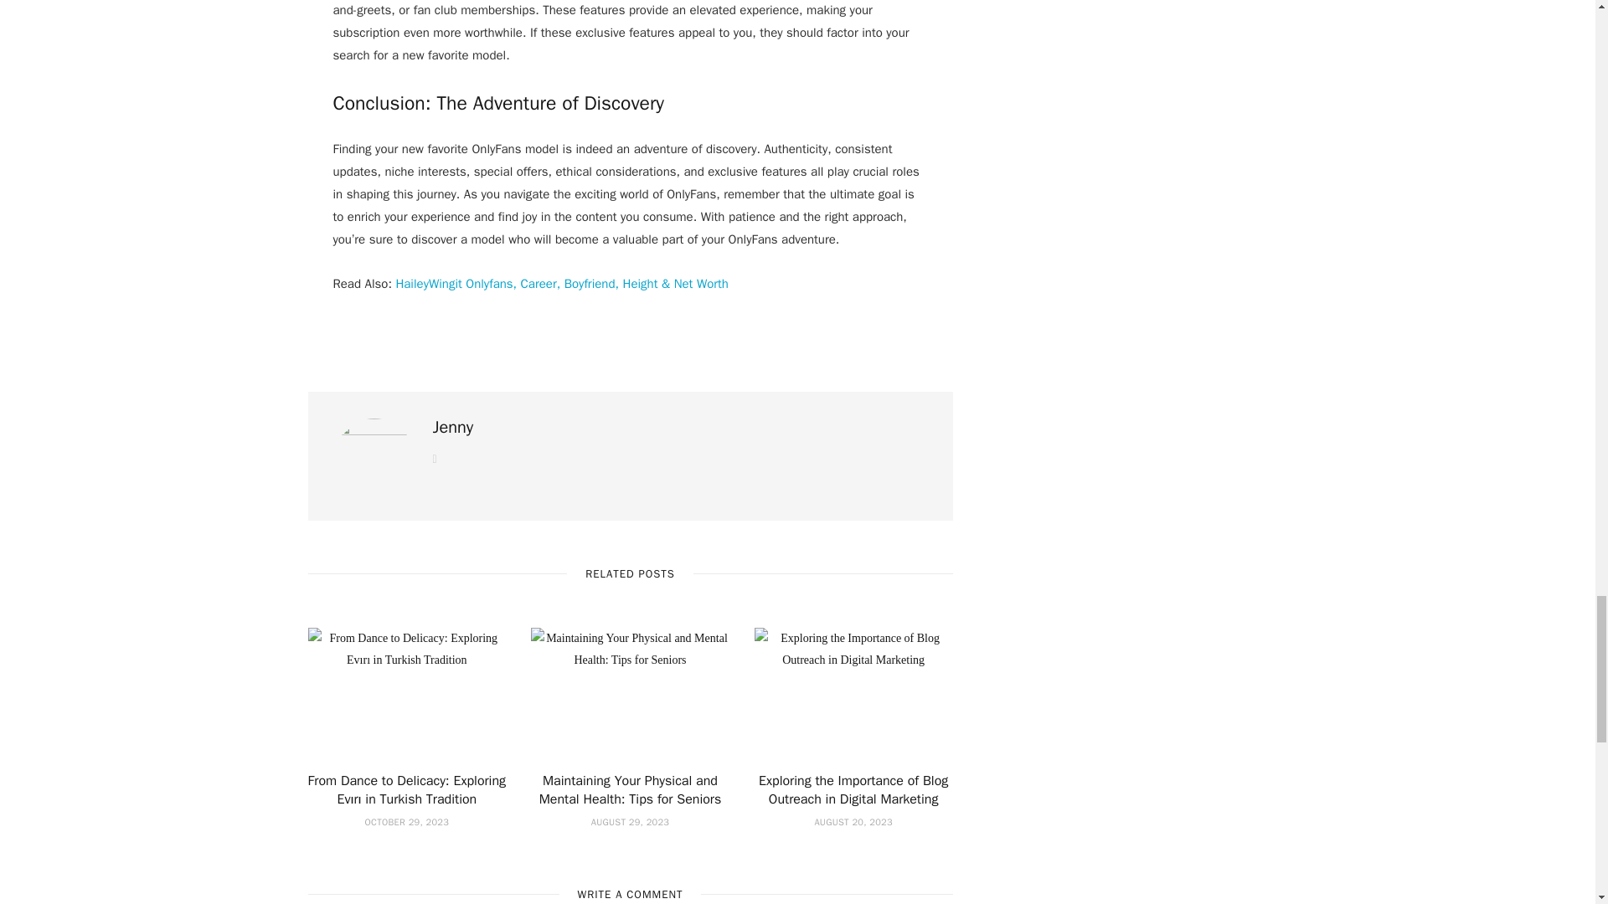 This screenshot has width=1608, height=904. I want to click on OCTOBER 29, 2023, so click(406, 822).